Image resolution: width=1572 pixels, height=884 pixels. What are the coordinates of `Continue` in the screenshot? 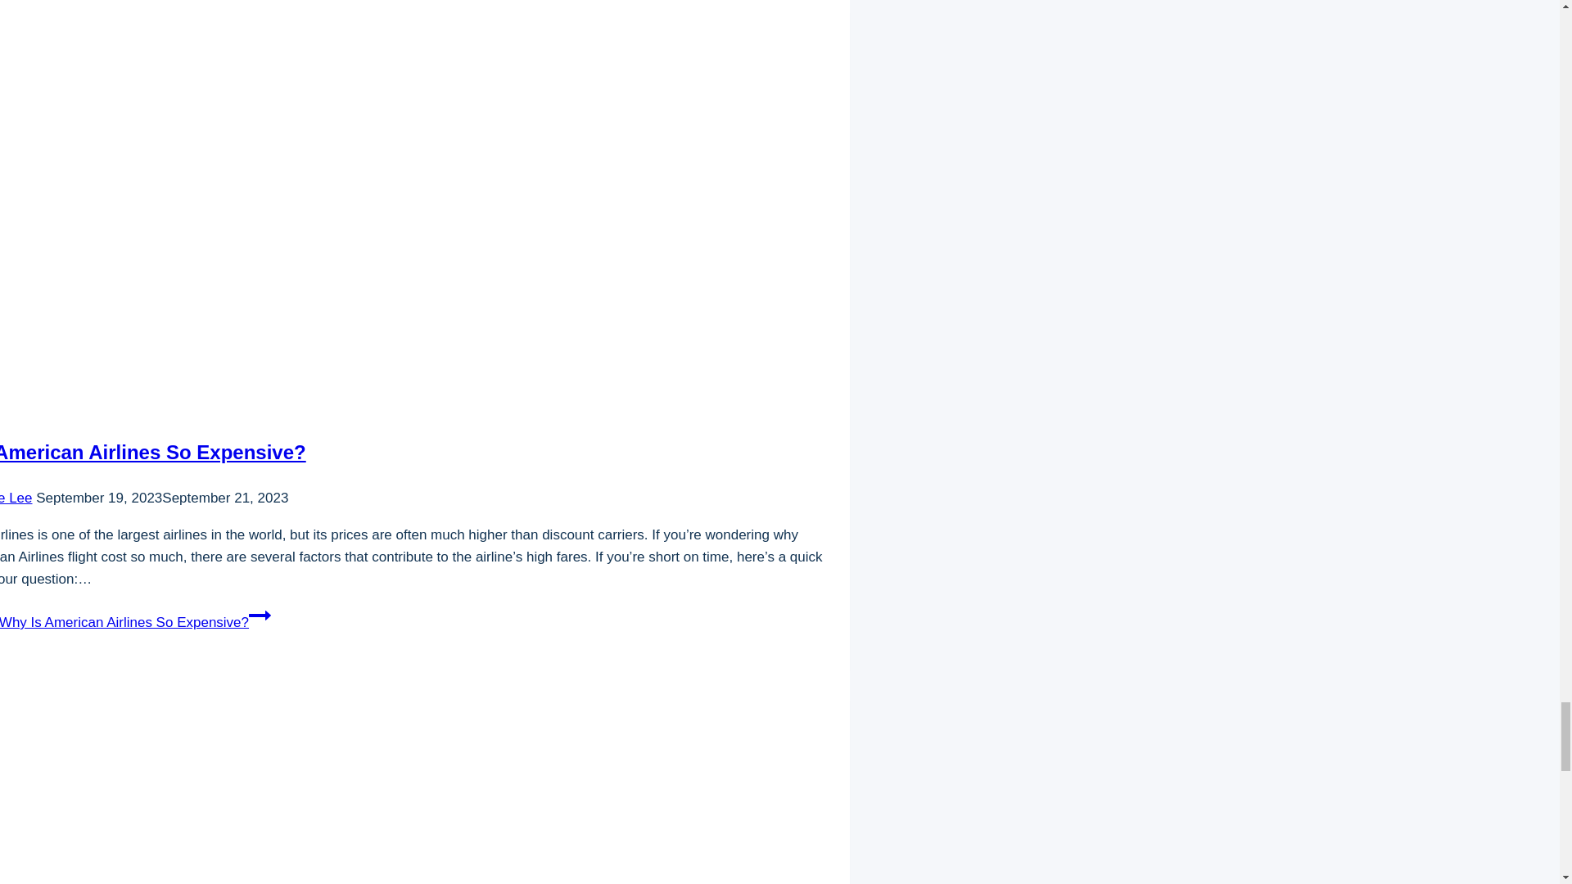 It's located at (259, 615).